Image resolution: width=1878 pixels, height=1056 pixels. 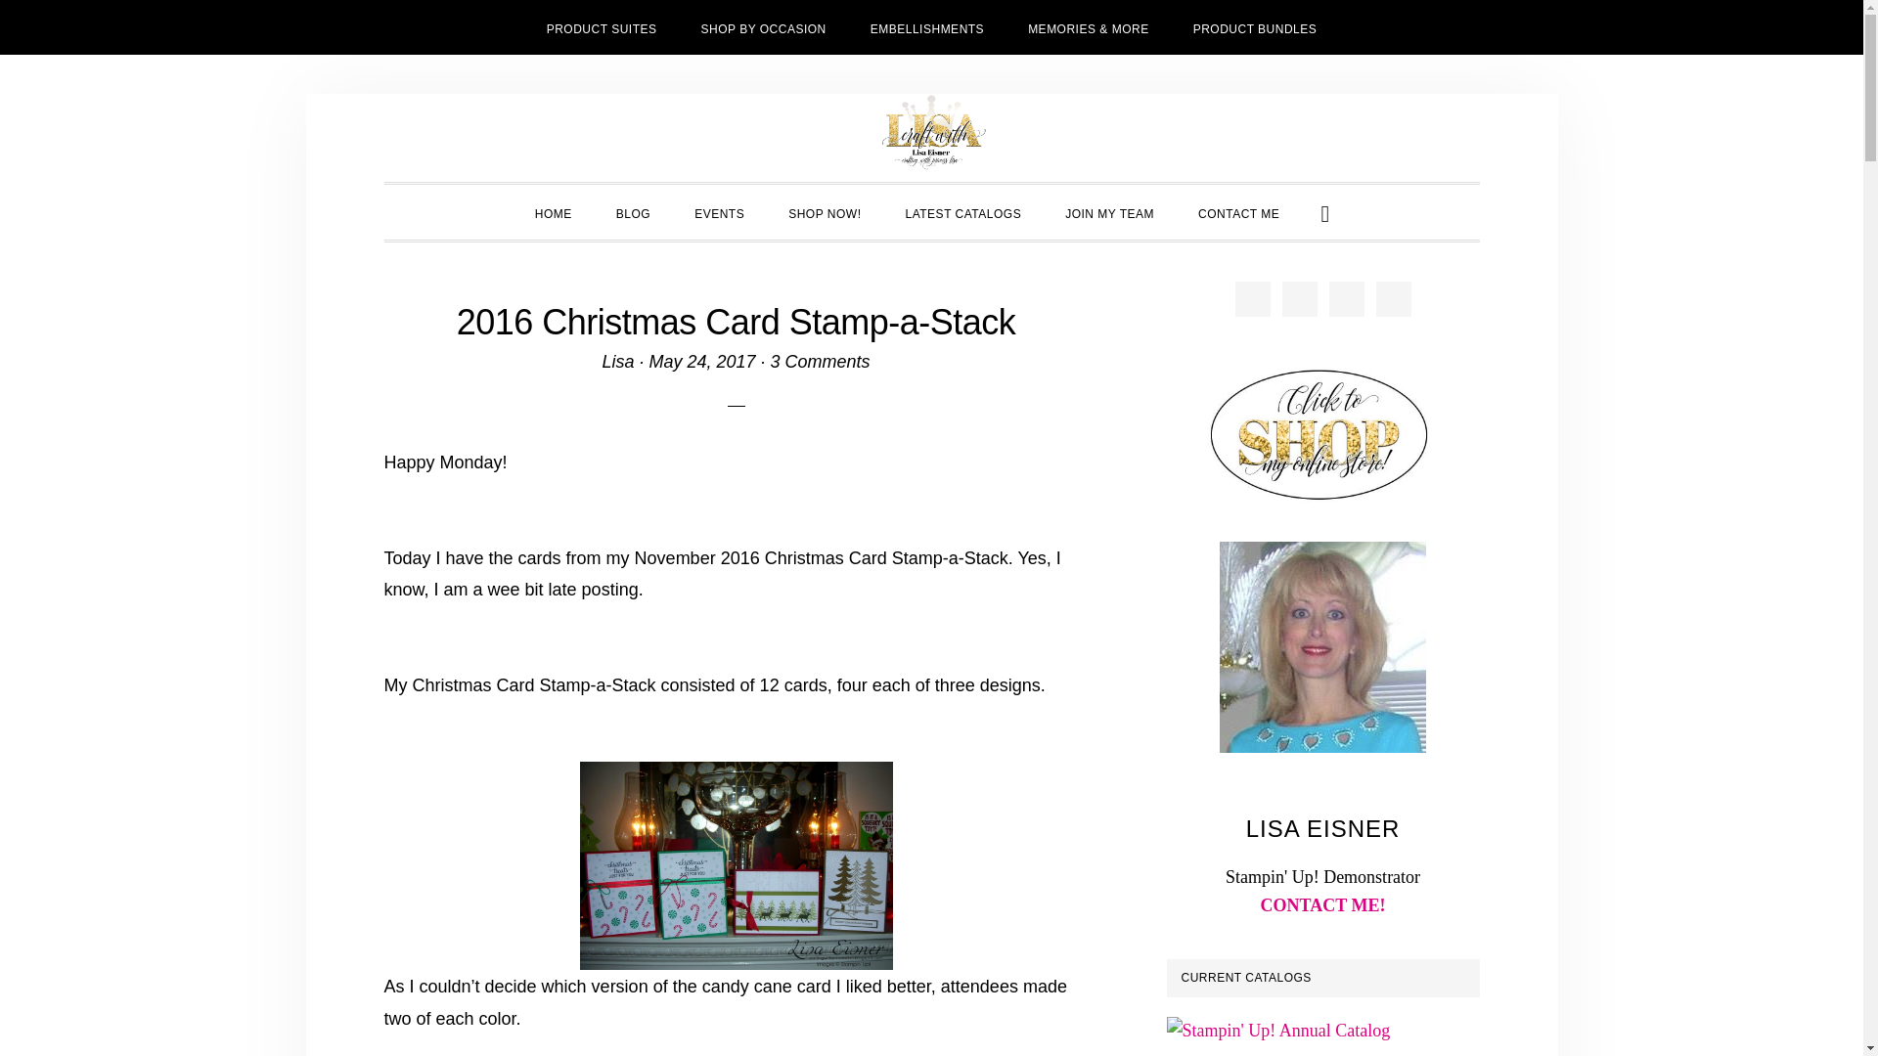 What do you see at coordinates (719, 212) in the screenshot?
I see `EVENTS` at bounding box center [719, 212].